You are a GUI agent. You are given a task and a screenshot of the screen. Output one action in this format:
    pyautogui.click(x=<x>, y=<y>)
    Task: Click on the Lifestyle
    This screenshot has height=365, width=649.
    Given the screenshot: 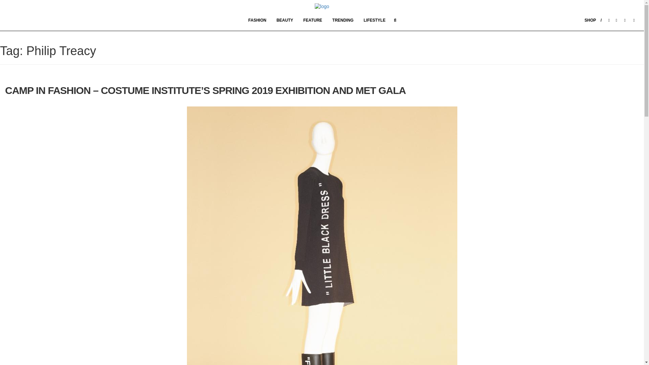 What is the action you would take?
    pyautogui.click(x=375, y=20)
    